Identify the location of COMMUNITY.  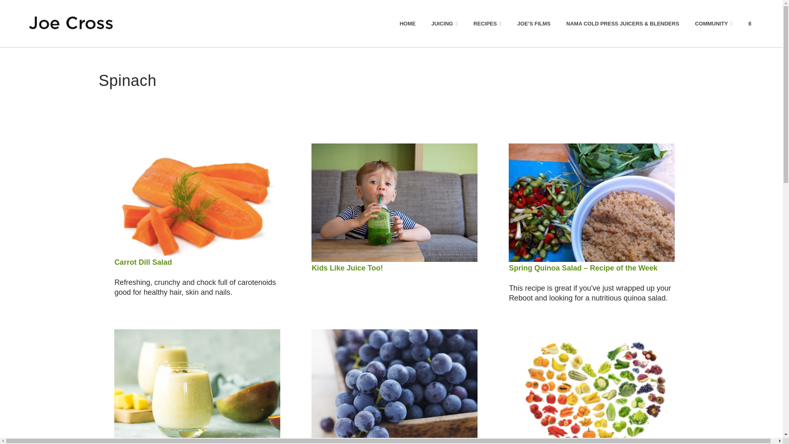
(714, 23).